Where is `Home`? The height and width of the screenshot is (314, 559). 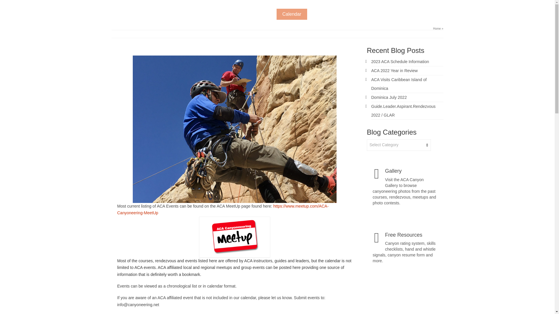
Home is located at coordinates (437, 28).